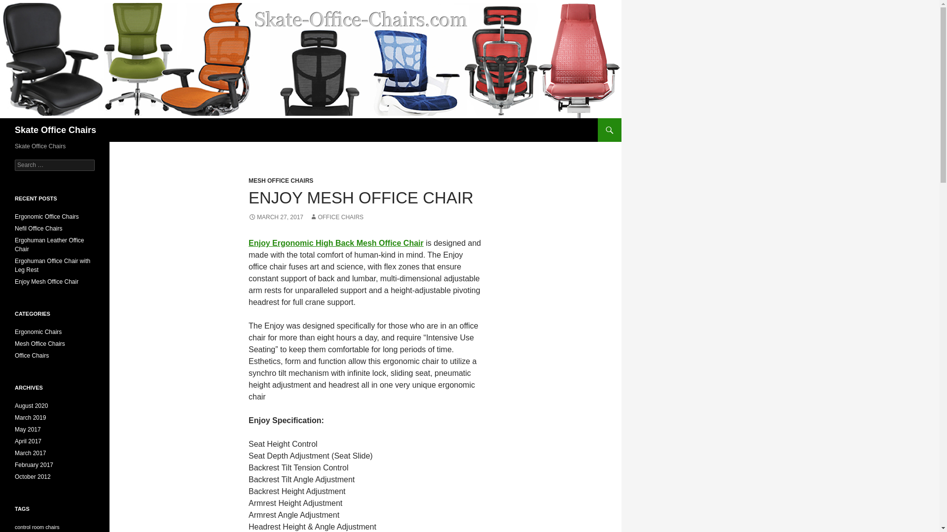 This screenshot has height=532, width=947. I want to click on May 2017, so click(28, 430).